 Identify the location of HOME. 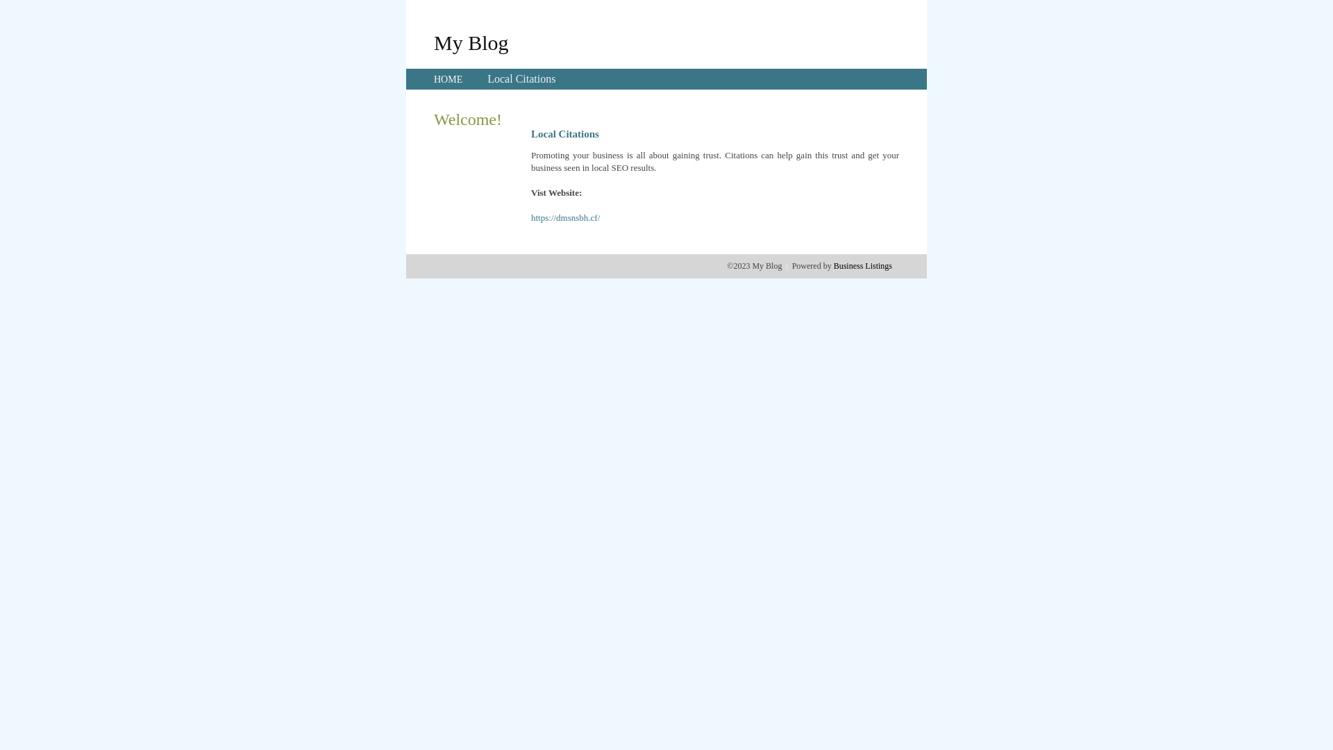
(448, 79).